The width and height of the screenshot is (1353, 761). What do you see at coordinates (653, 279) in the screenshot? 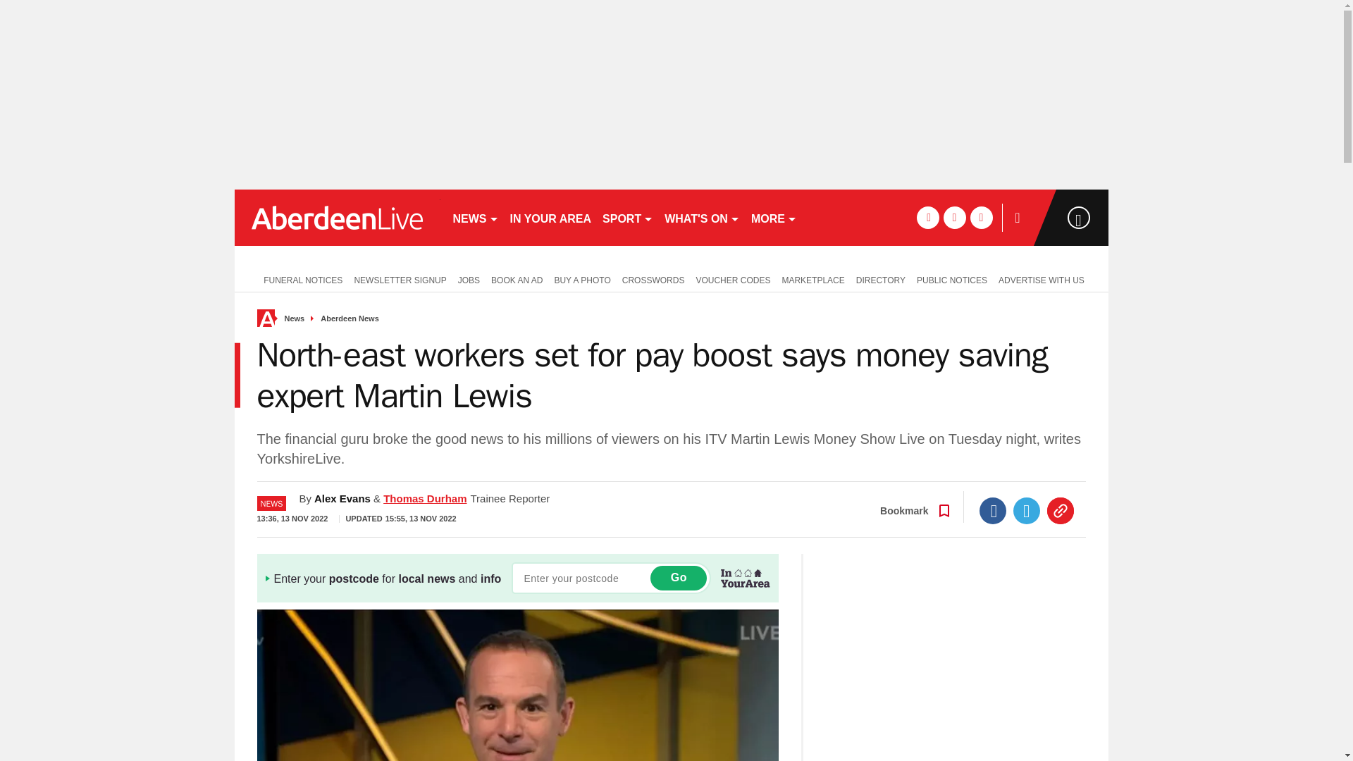
I see `CROSSWORDS` at bounding box center [653, 279].